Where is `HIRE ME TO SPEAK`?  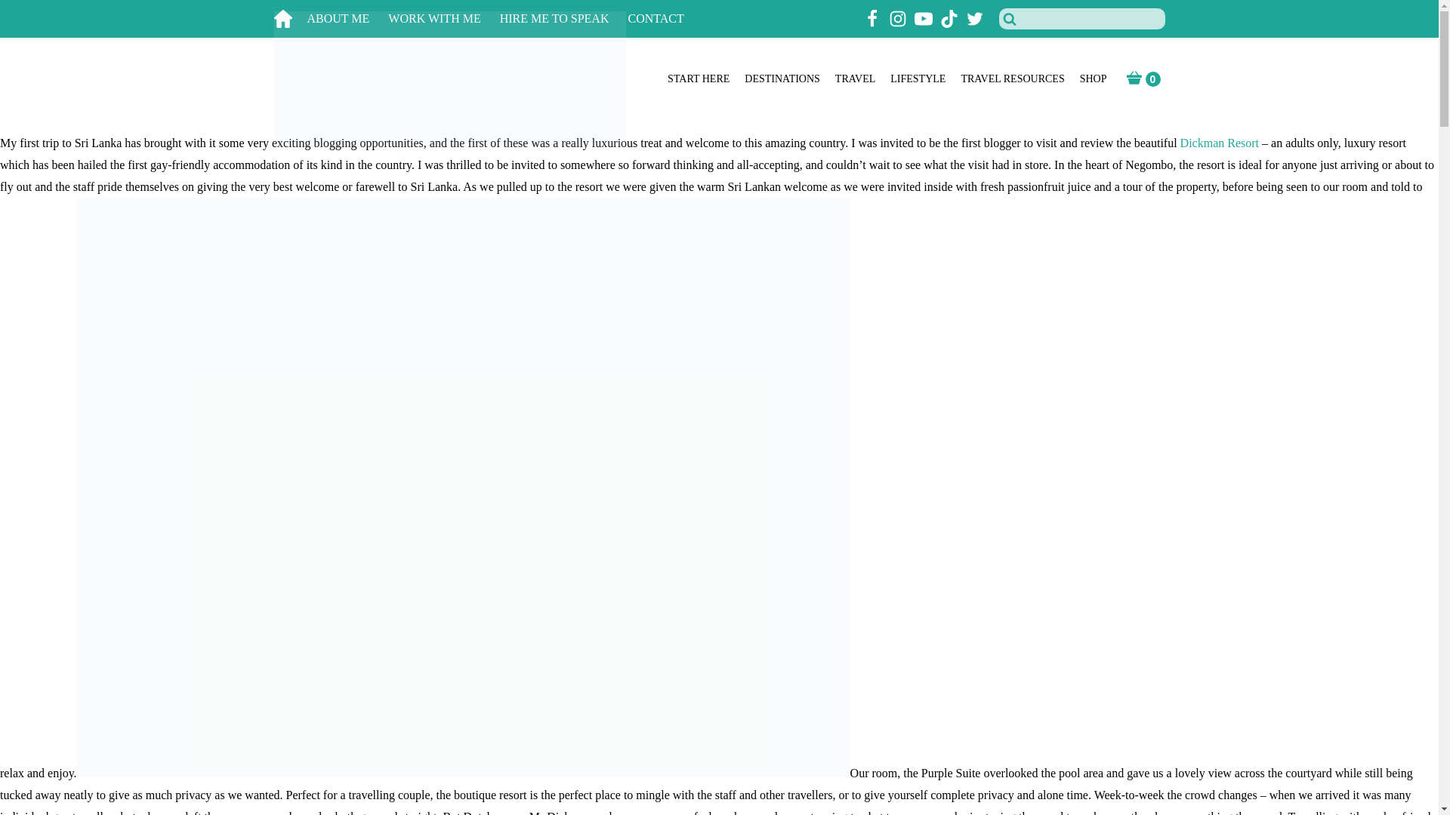
HIRE ME TO SPEAK is located at coordinates (563, 19).